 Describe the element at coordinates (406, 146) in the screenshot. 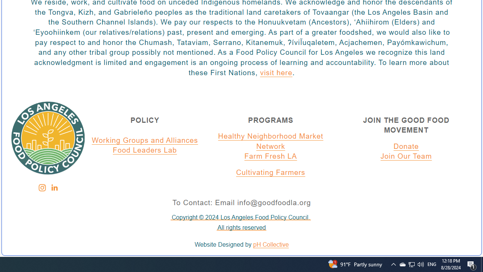

I see `Donate` at that location.